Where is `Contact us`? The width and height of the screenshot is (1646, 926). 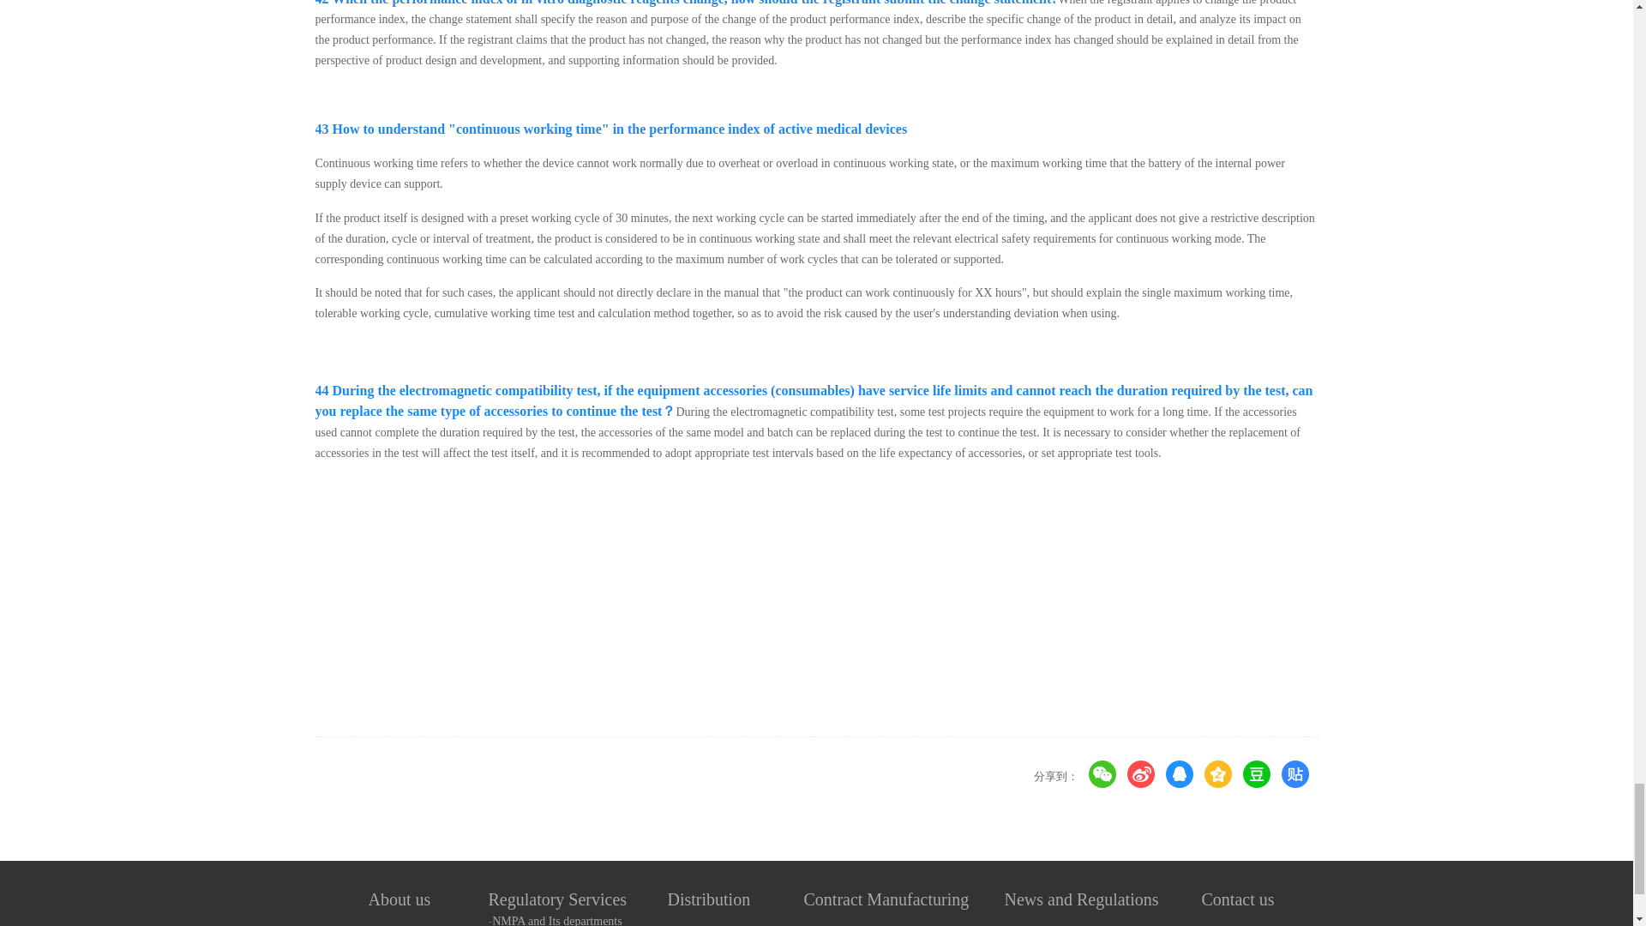
Contact us is located at coordinates (1238, 899).